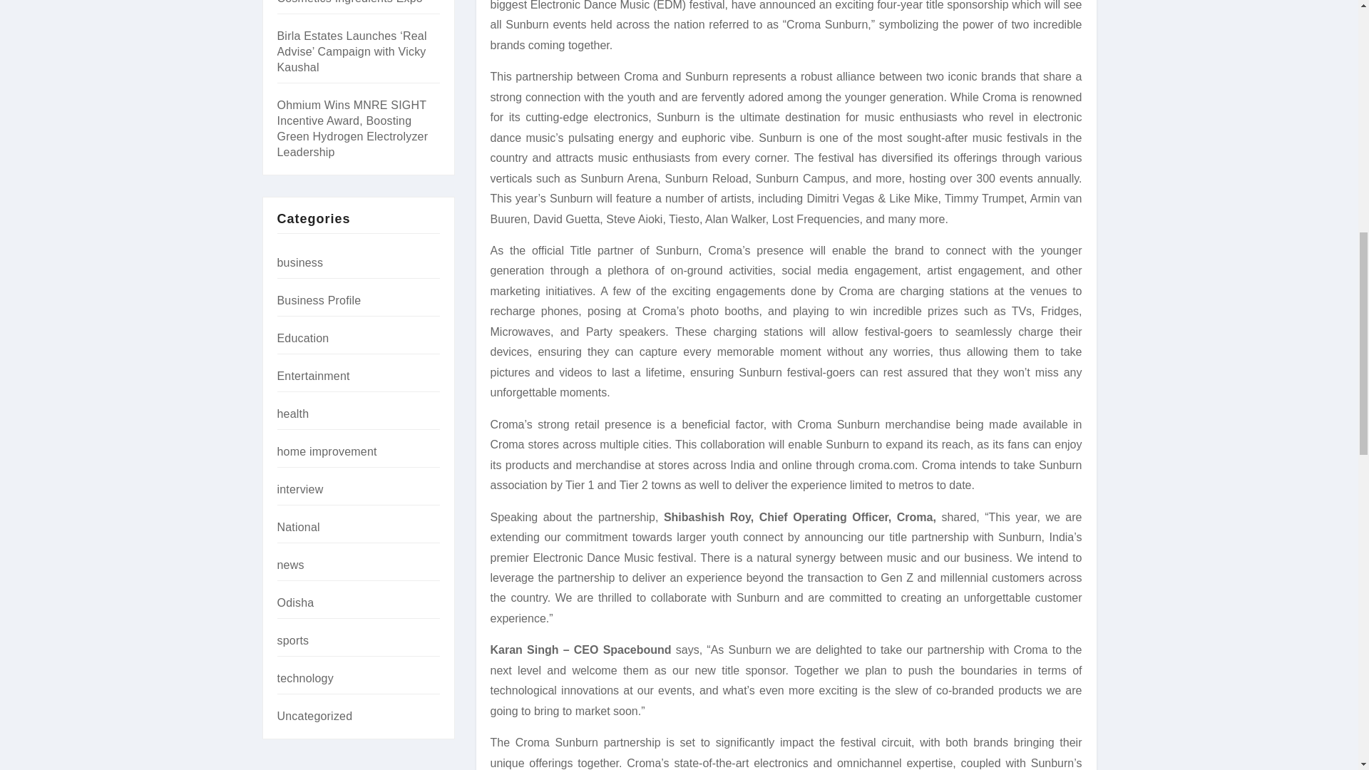 The image size is (1369, 770). Describe the element at coordinates (318, 299) in the screenshot. I see `Business Profile` at that location.